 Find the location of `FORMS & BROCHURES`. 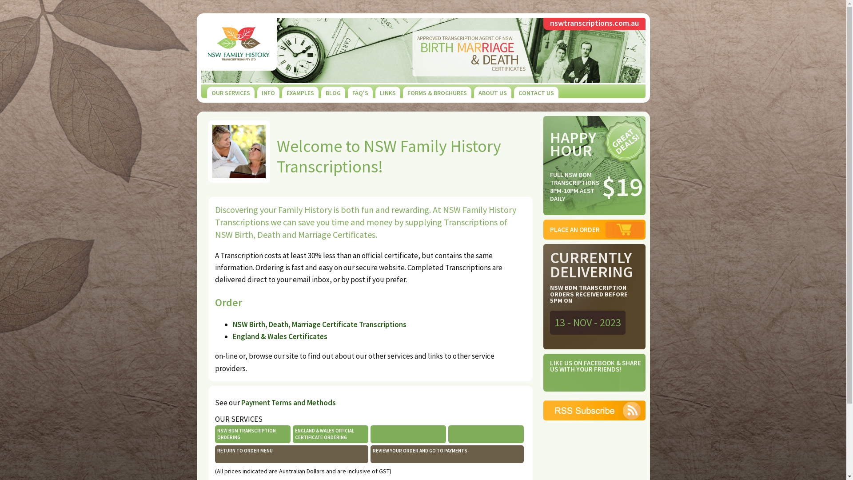

FORMS & BROCHURES is located at coordinates (437, 92).